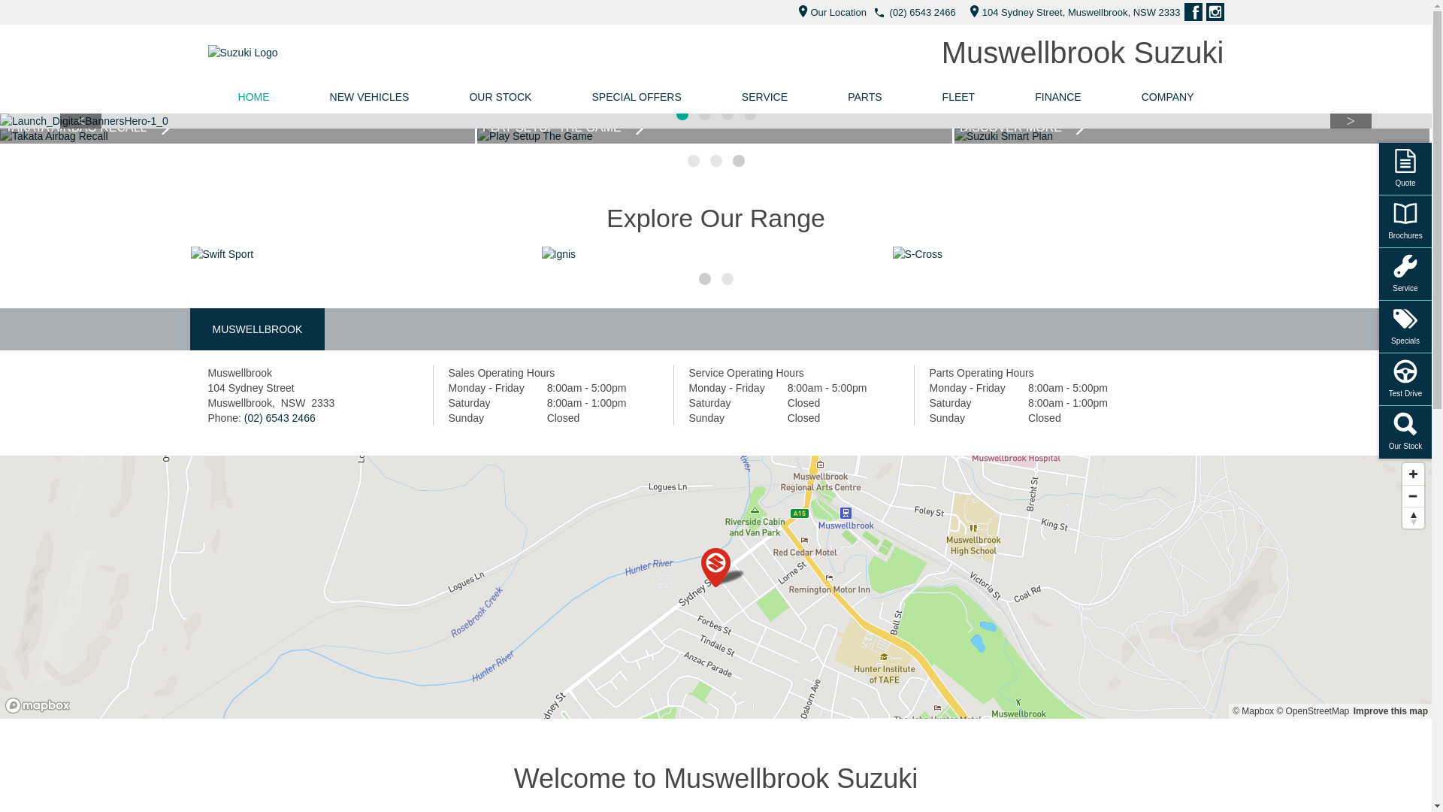  Describe the element at coordinates (1067, 254) in the screenshot. I see `EXPLORE` at that location.